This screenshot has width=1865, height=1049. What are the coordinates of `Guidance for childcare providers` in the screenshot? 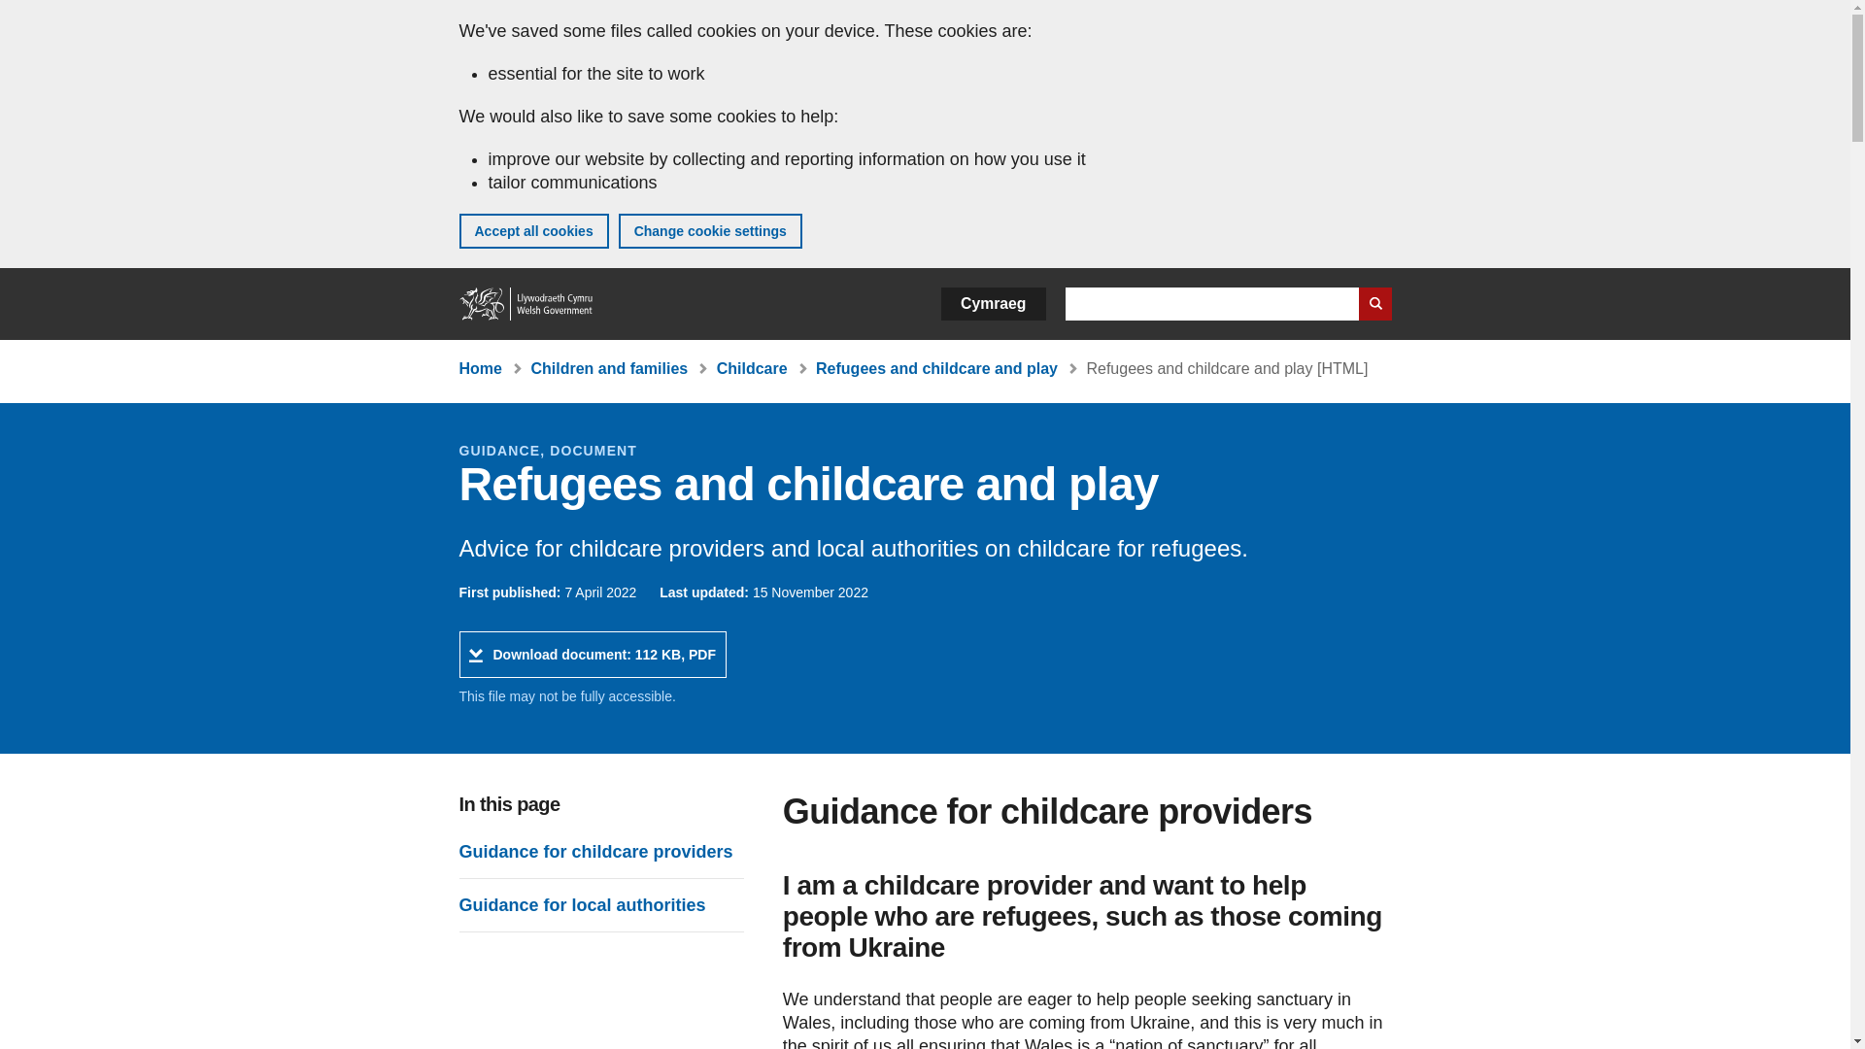 It's located at (595, 851).